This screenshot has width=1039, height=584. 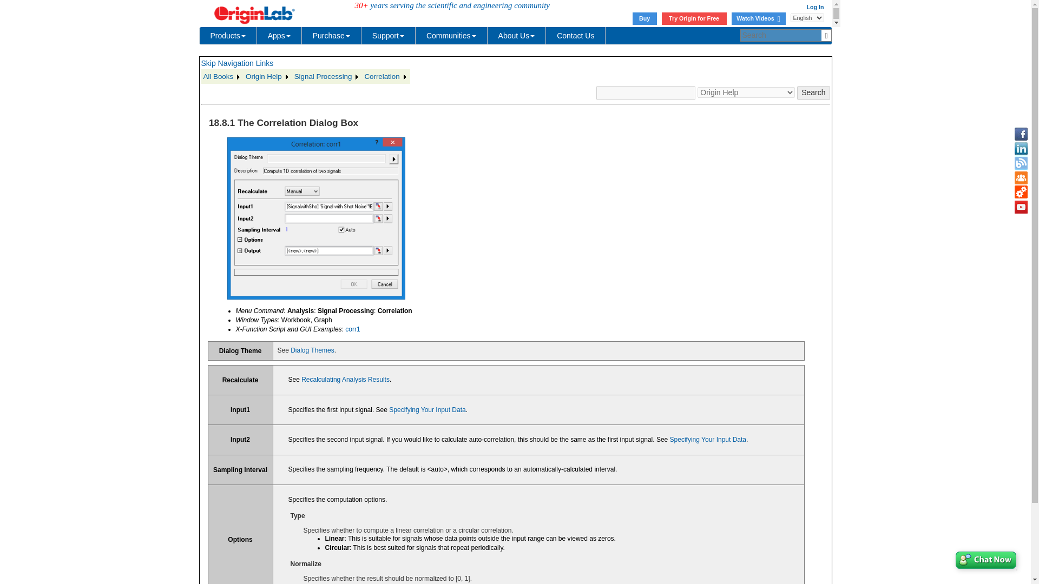 I want to click on Products, so click(x=228, y=36).